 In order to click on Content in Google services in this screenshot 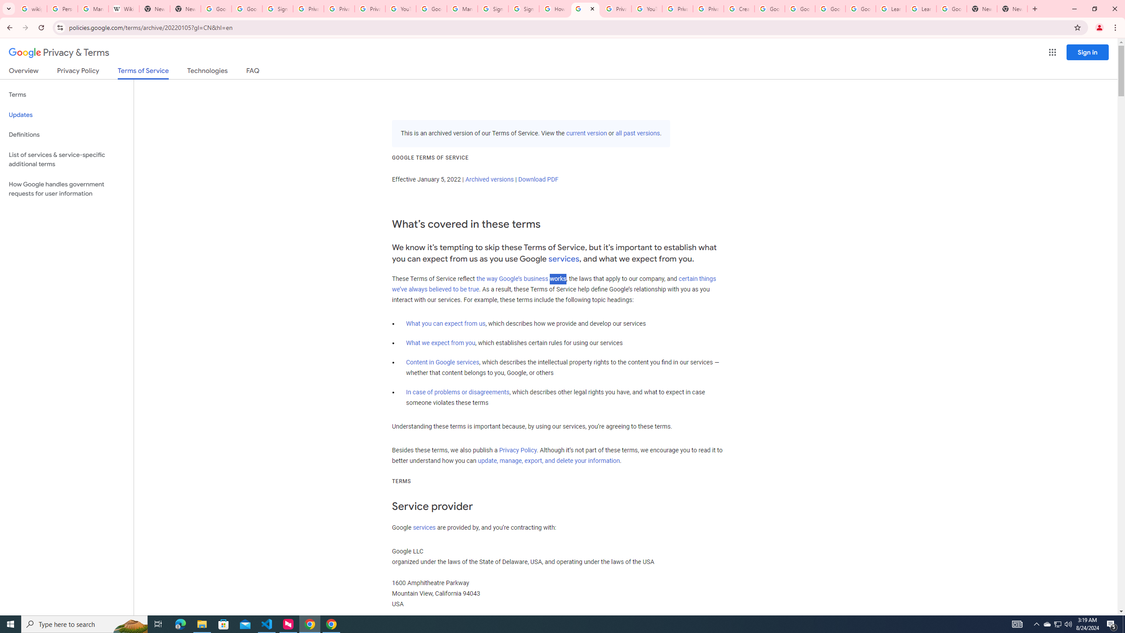, I will do `click(443, 362)`.